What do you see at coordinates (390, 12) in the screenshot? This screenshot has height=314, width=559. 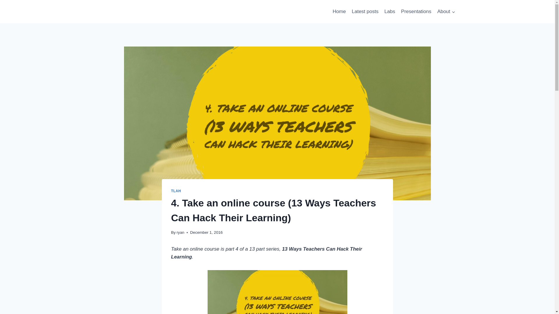 I see `Labs` at bounding box center [390, 12].